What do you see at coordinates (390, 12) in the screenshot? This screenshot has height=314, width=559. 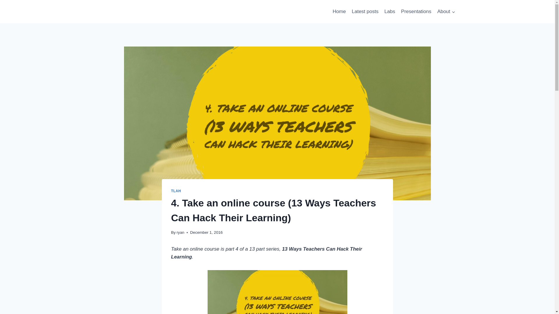 I see `Labs` at bounding box center [390, 12].